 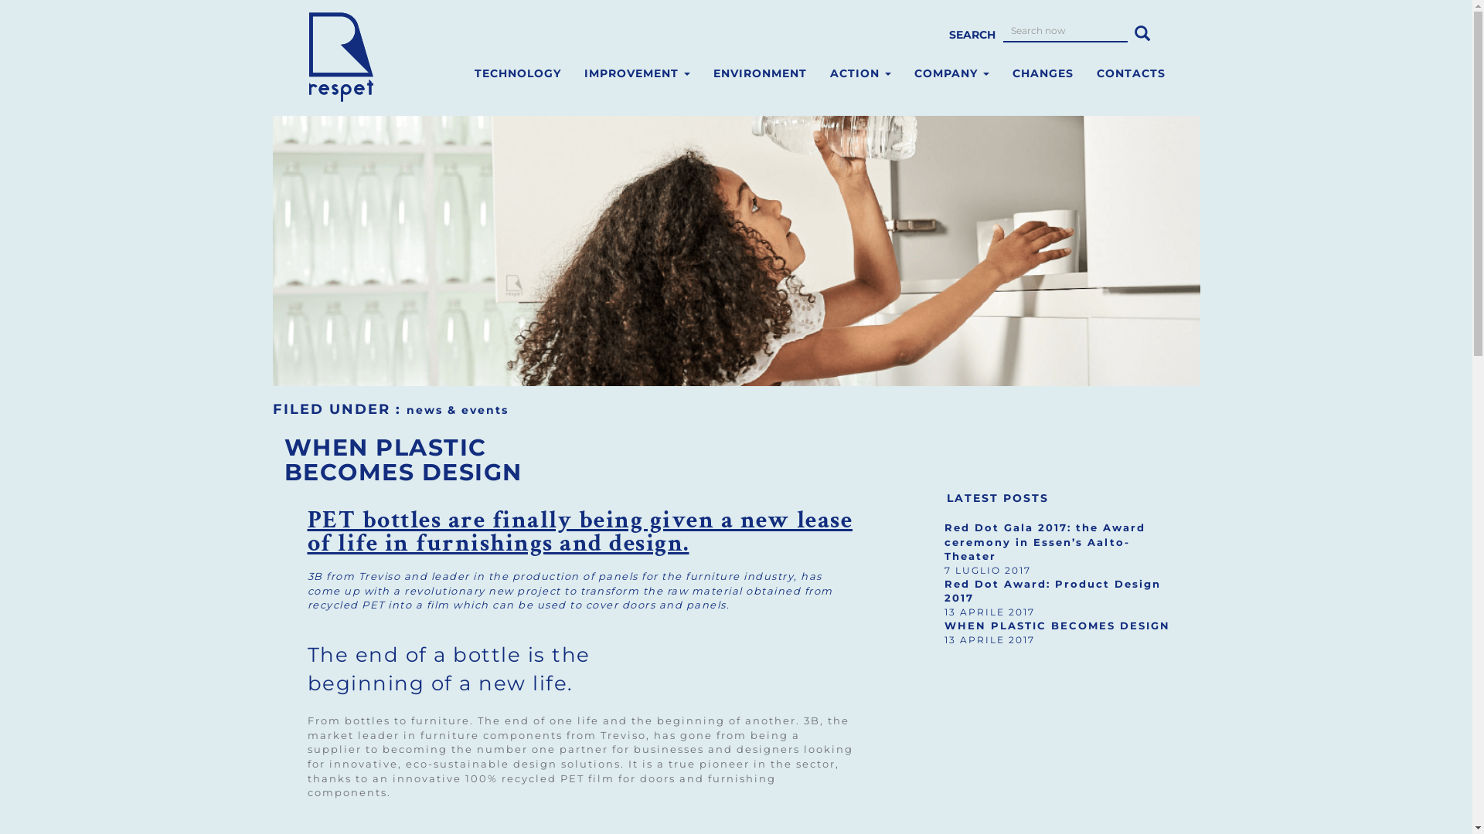 What do you see at coordinates (761, 73) in the screenshot?
I see `ENVIRONMENT` at bounding box center [761, 73].